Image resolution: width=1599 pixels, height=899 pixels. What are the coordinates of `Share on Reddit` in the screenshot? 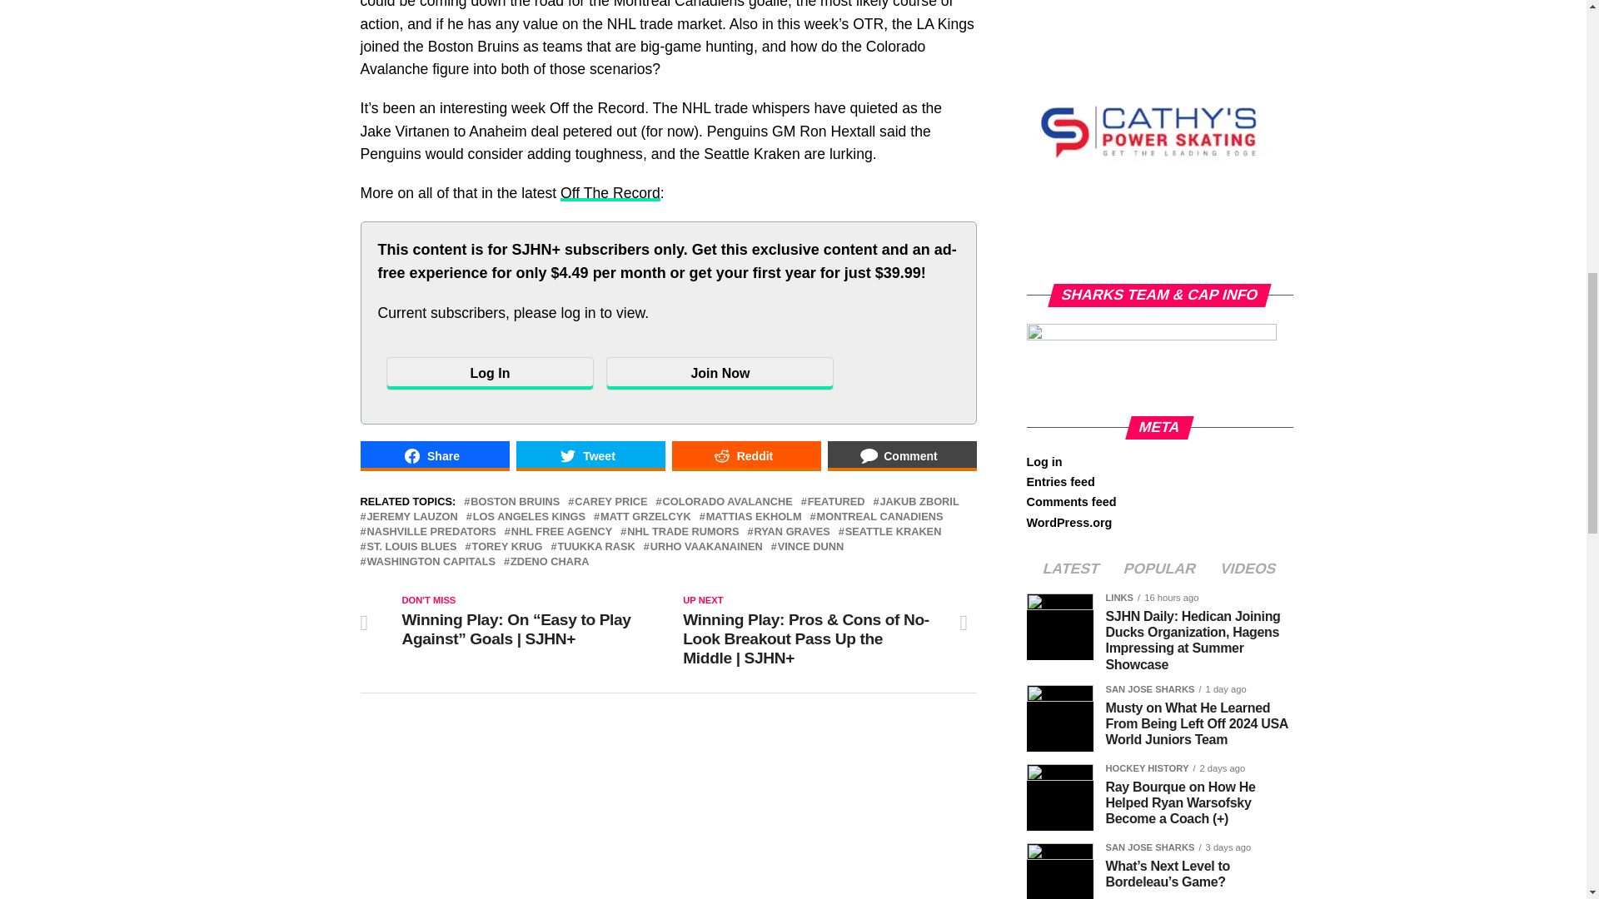 It's located at (745, 456).